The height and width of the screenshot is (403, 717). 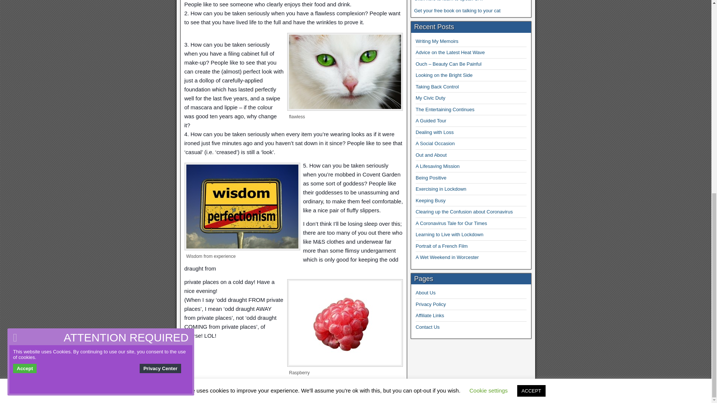 What do you see at coordinates (441, 189) in the screenshot?
I see `Exercising in Lockdown` at bounding box center [441, 189].